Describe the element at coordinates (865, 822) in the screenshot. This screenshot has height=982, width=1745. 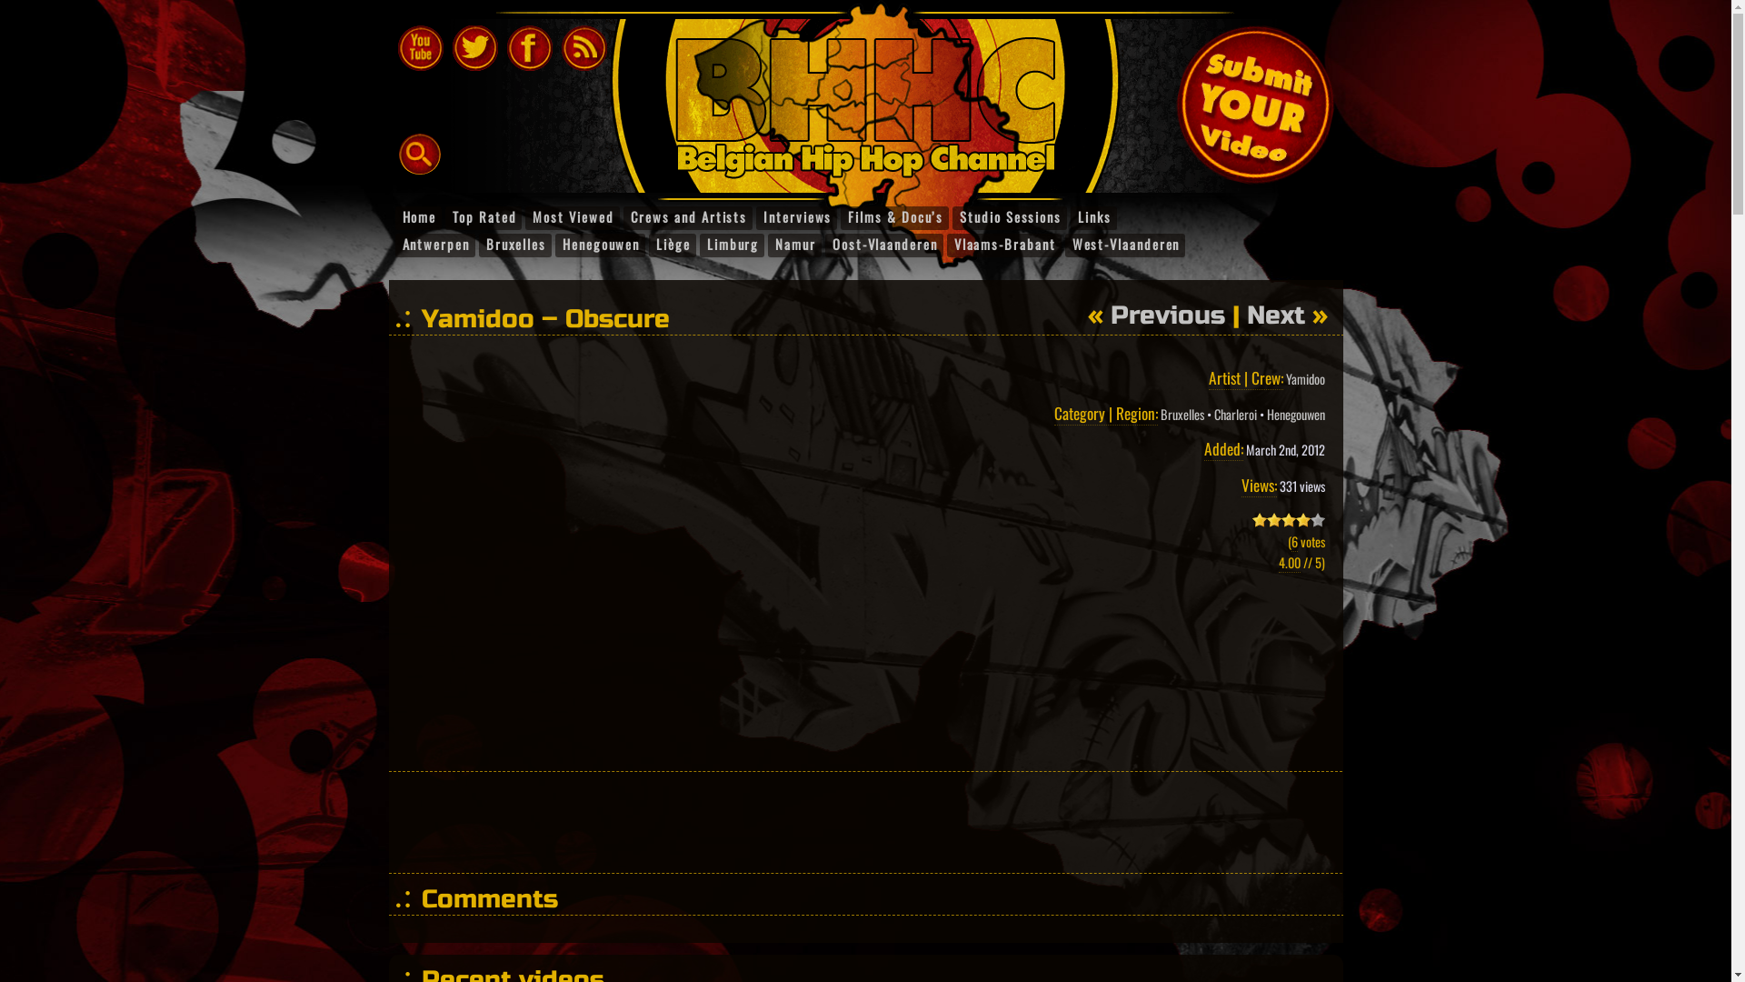
I see `Advertisement` at that location.